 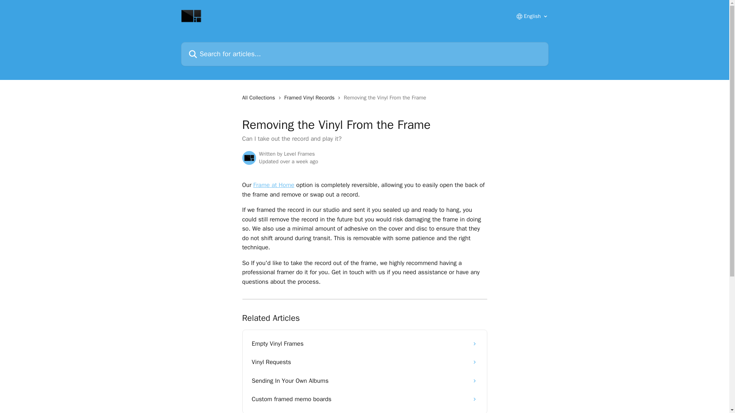 What do you see at coordinates (364, 343) in the screenshot?
I see `Empty Vinyl Frames` at bounding box center [364, 343].